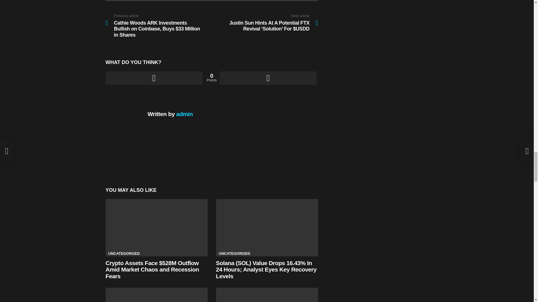 The height and width of the screenshot is (302, 538). I want to click on Downvote, so click(268, 78).